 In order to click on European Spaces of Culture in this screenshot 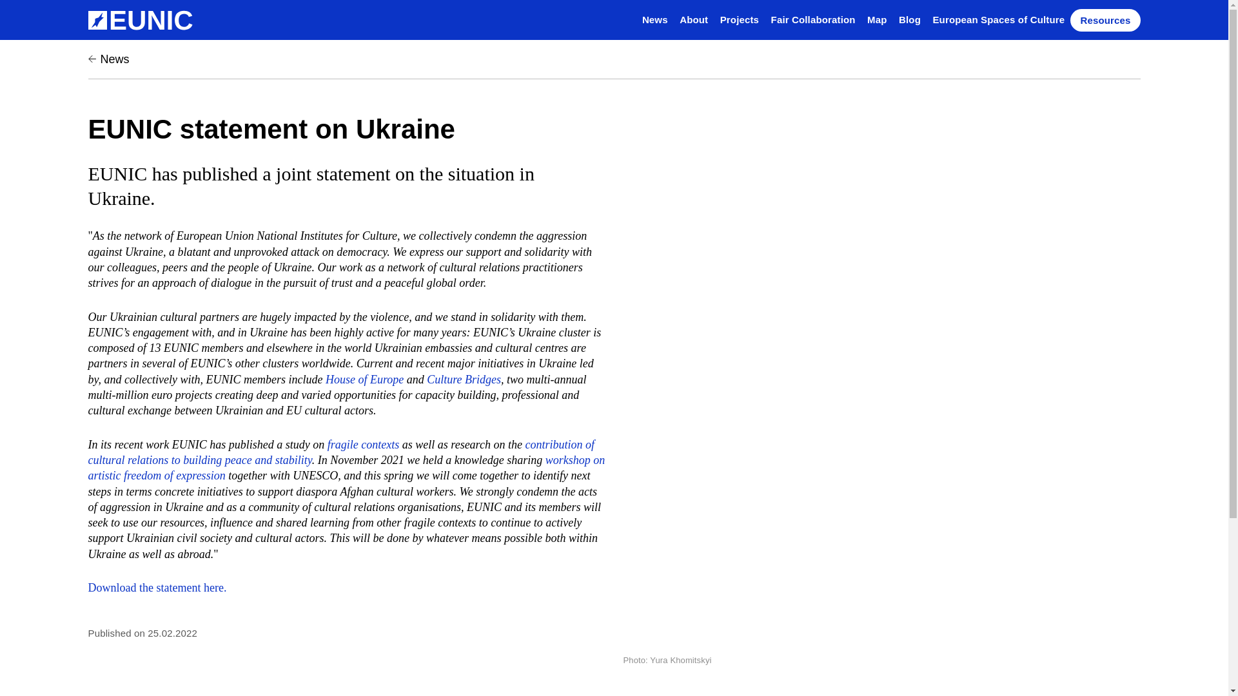, I will do `click(998, 19)`.